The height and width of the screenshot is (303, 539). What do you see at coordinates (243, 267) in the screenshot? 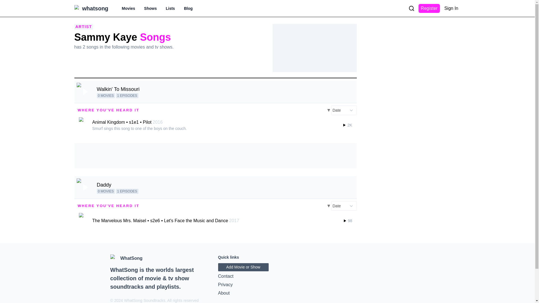
I see `Add Movie or Show` at bounding box center [243, 267].